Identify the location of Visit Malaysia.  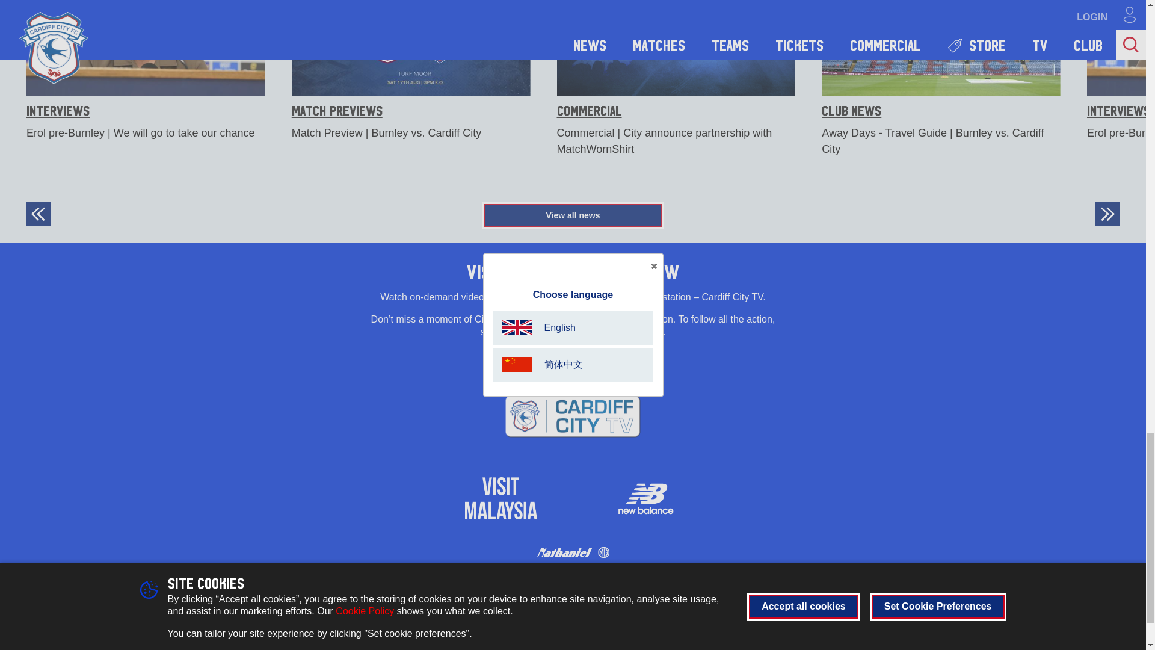
(500, 498).